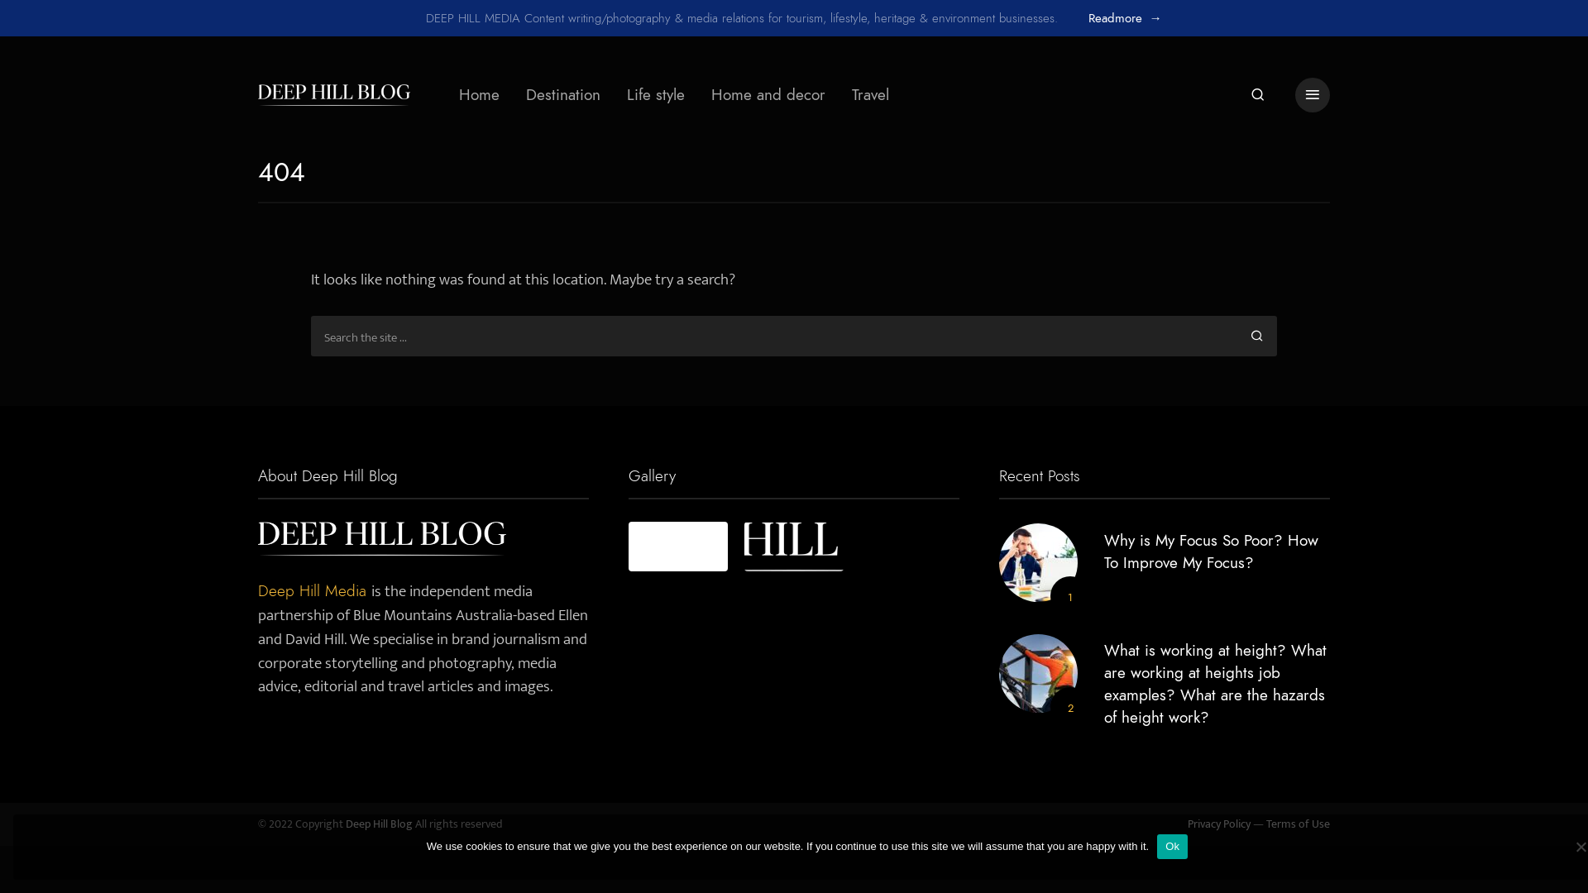 Image resolution: width=1588 pixels, height=893 pixels. I want to click on Life style, so click(656, 95).